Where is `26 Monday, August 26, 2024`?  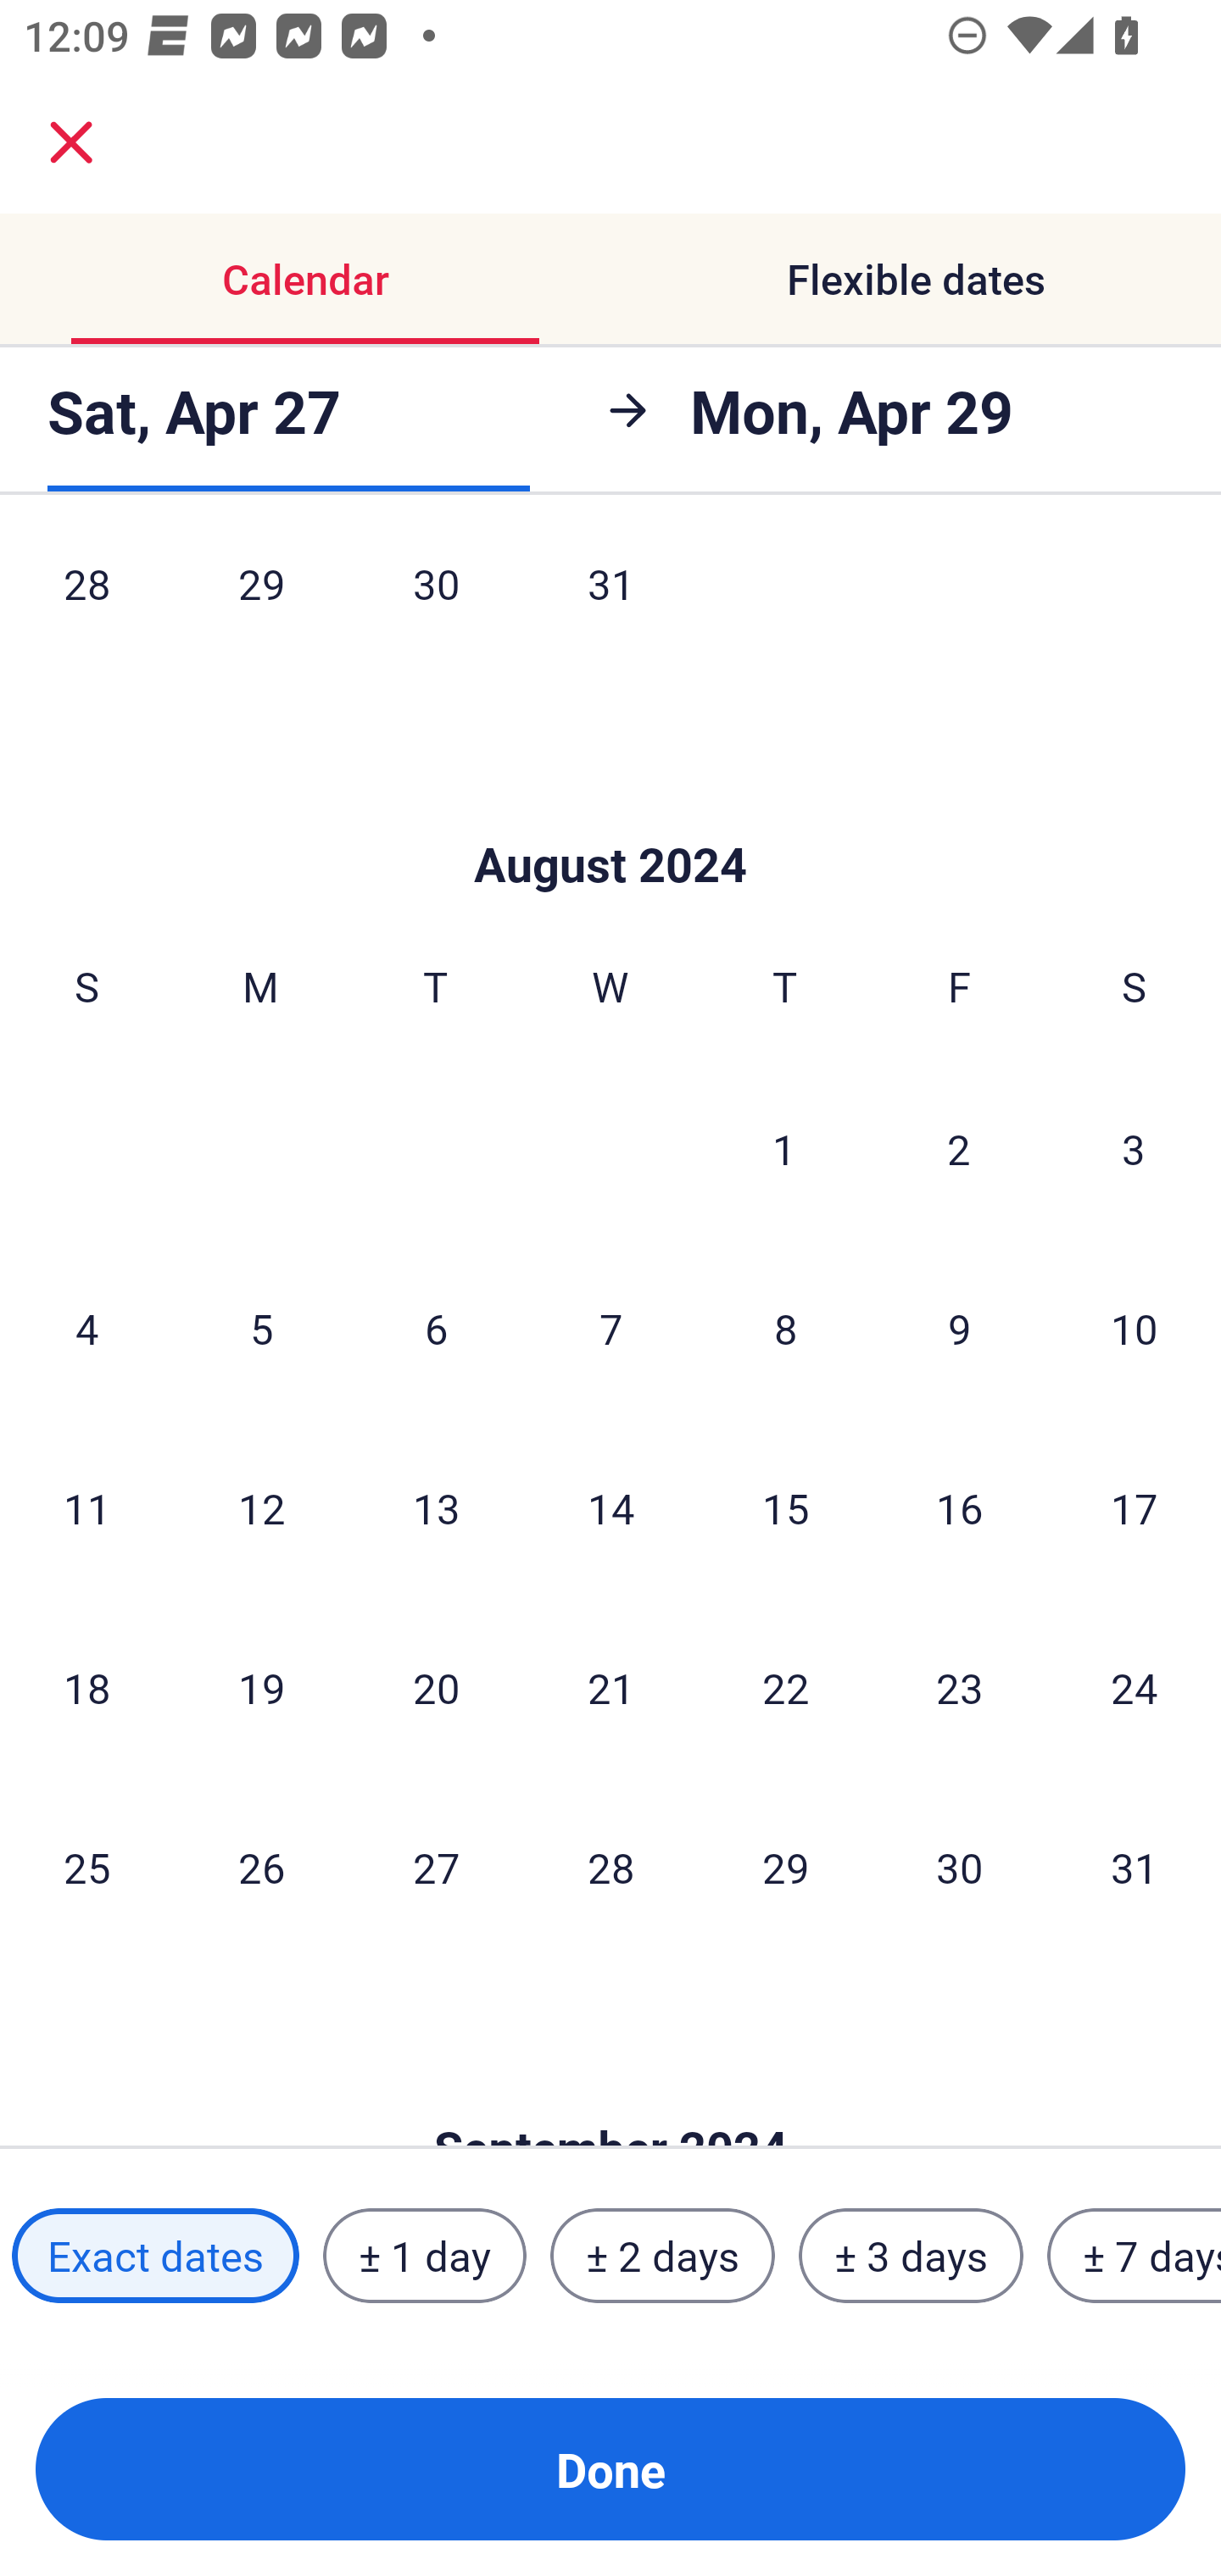
26 Monday, August 26, 2024 is located at coordinates (261, 1868).